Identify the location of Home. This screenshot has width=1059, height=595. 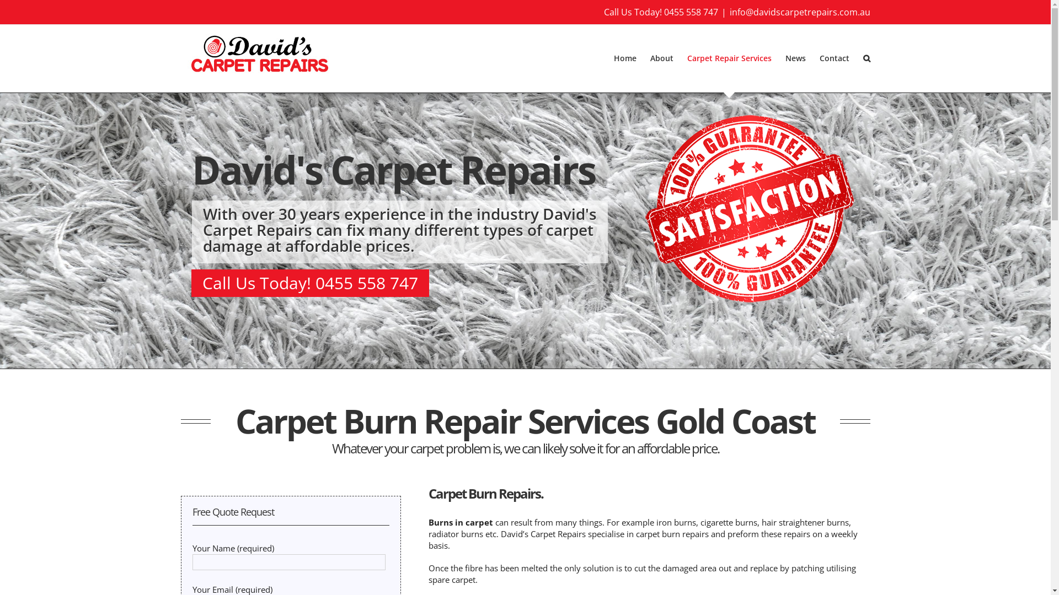
(624, 58).